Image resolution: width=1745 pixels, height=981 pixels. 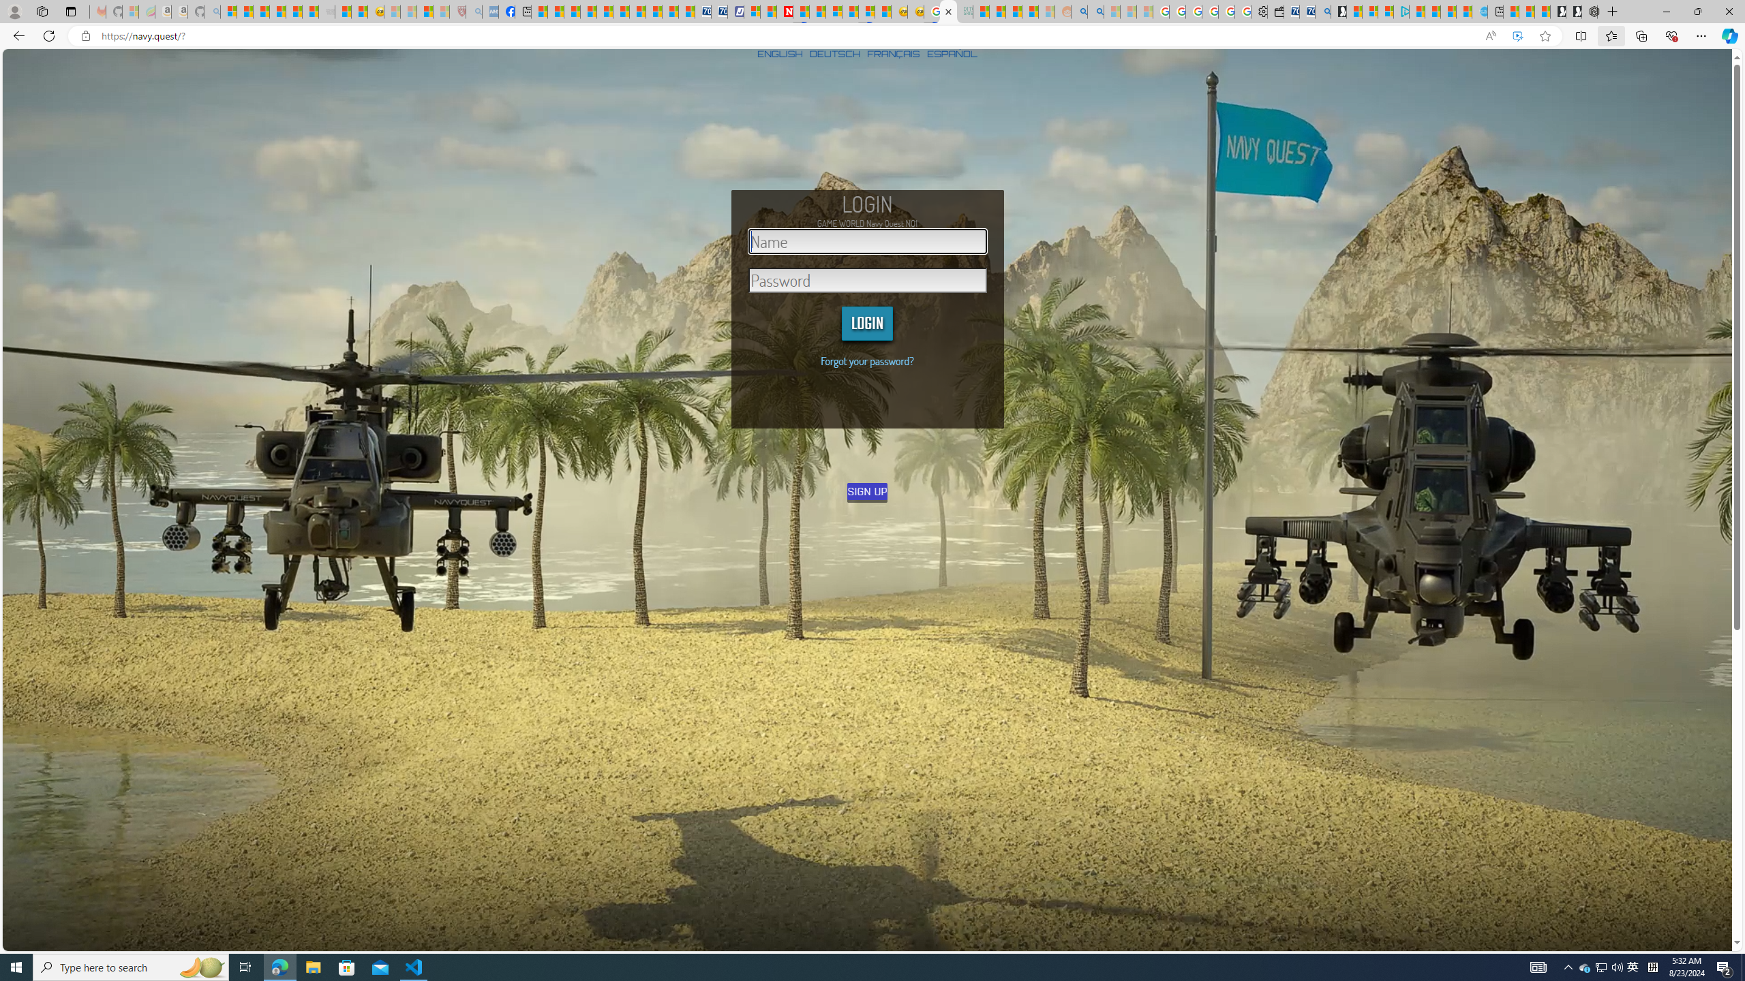 What do you see at coordinates (588, 12) in the screenshot?
I see `Climate Damage Becomes Too Severe To Reverse` at bounding box center [588, 12].